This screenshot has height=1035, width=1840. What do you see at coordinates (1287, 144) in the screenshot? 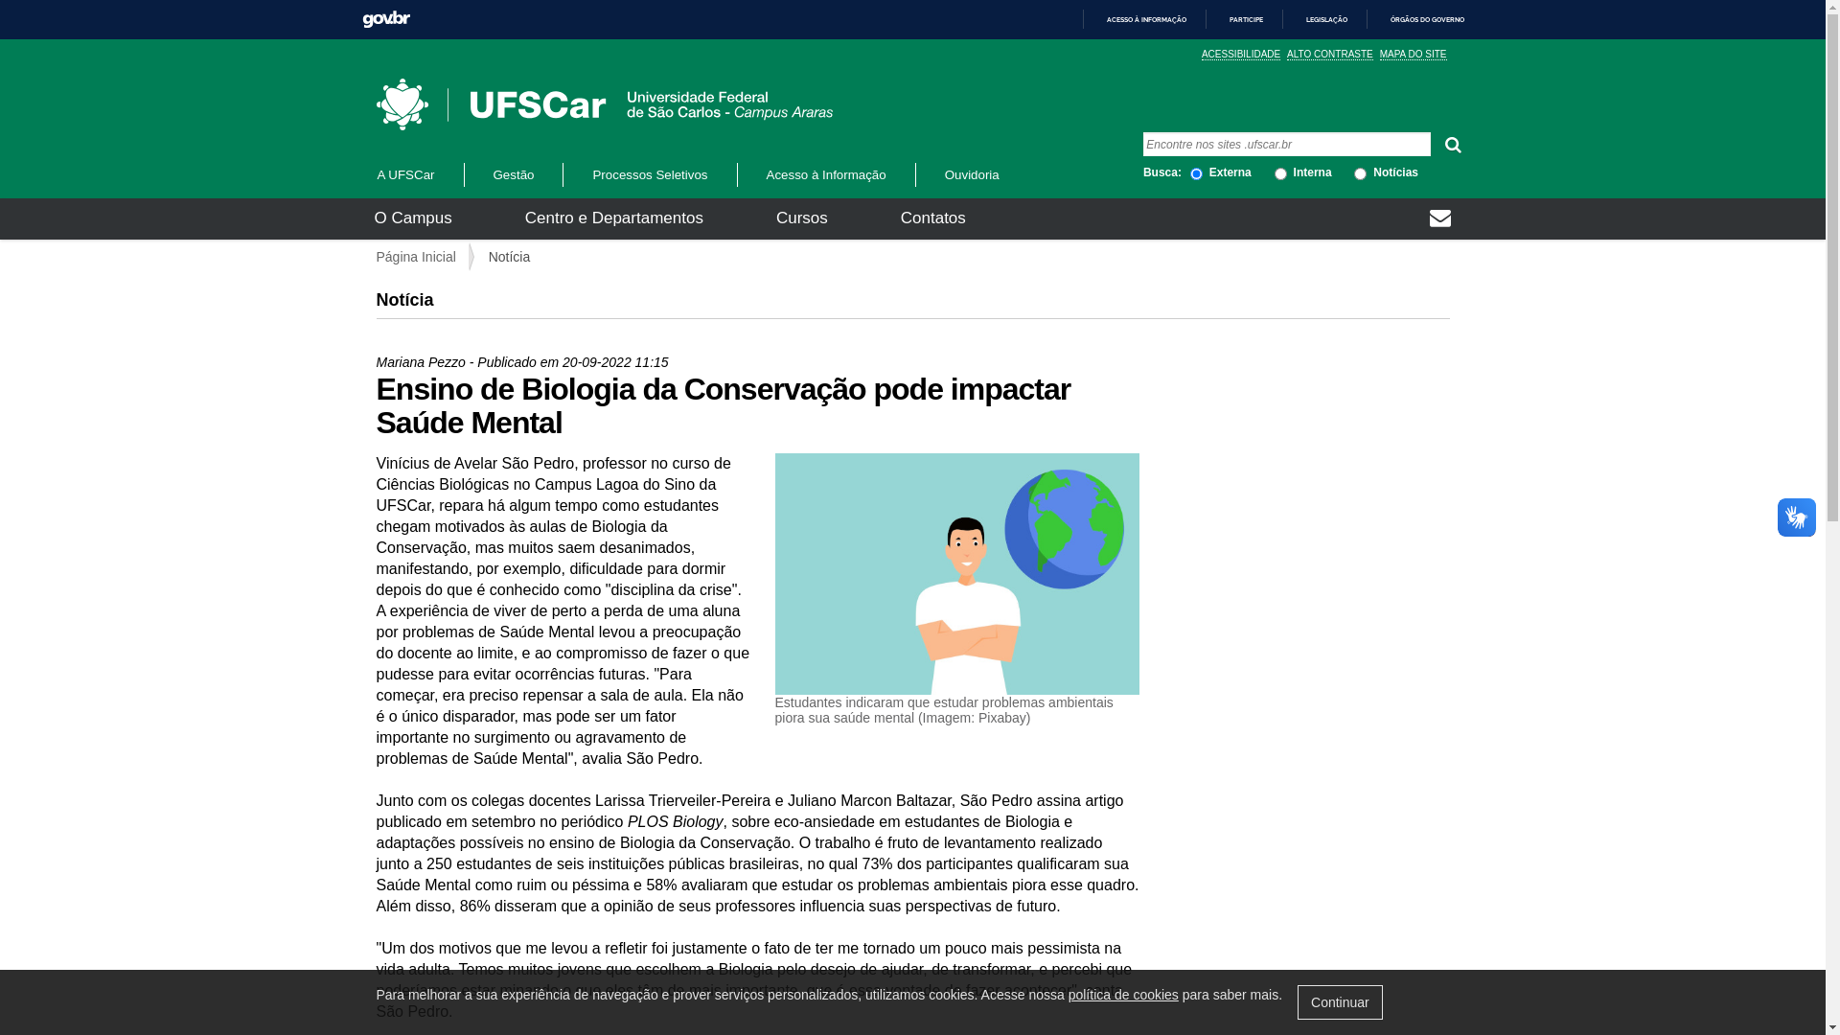
I see `Encontre nos sites .ufscar.br` at bounding box center [1287, 144].